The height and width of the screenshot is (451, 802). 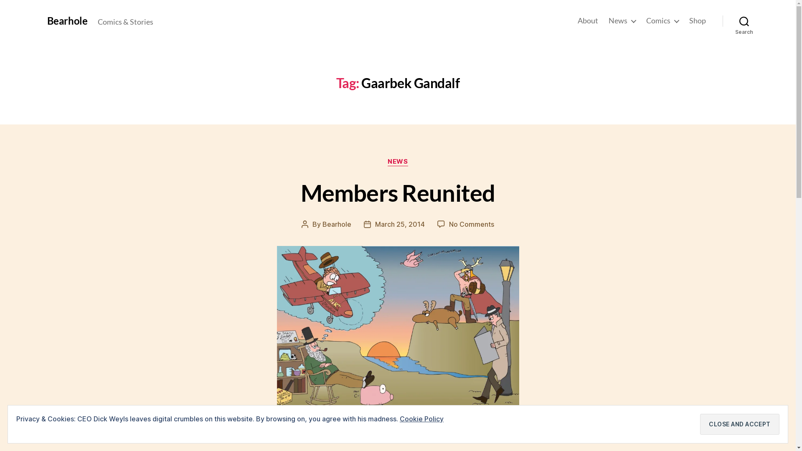 What do you see at coordinates (587, 21) in the screenshot?
I see `About` at bounding box center [587, 21].